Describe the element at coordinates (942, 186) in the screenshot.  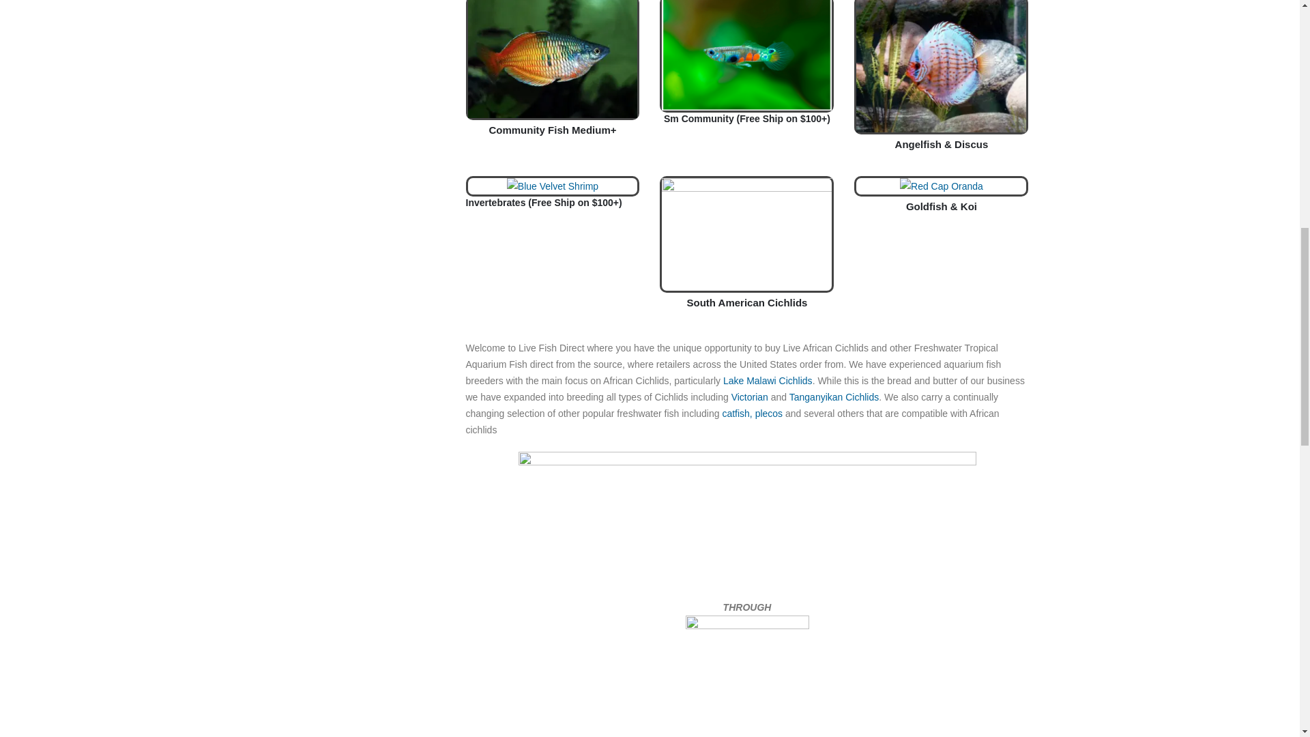
I see `Red Cap Oranda 1` at that location.